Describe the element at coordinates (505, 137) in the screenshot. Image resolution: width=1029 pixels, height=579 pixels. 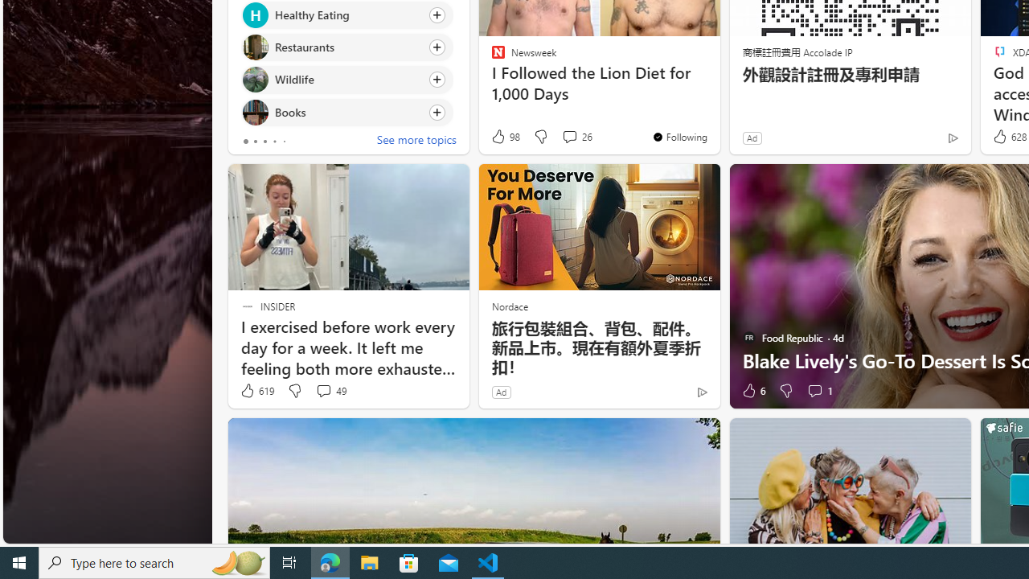
I see `98 Like` at that location.